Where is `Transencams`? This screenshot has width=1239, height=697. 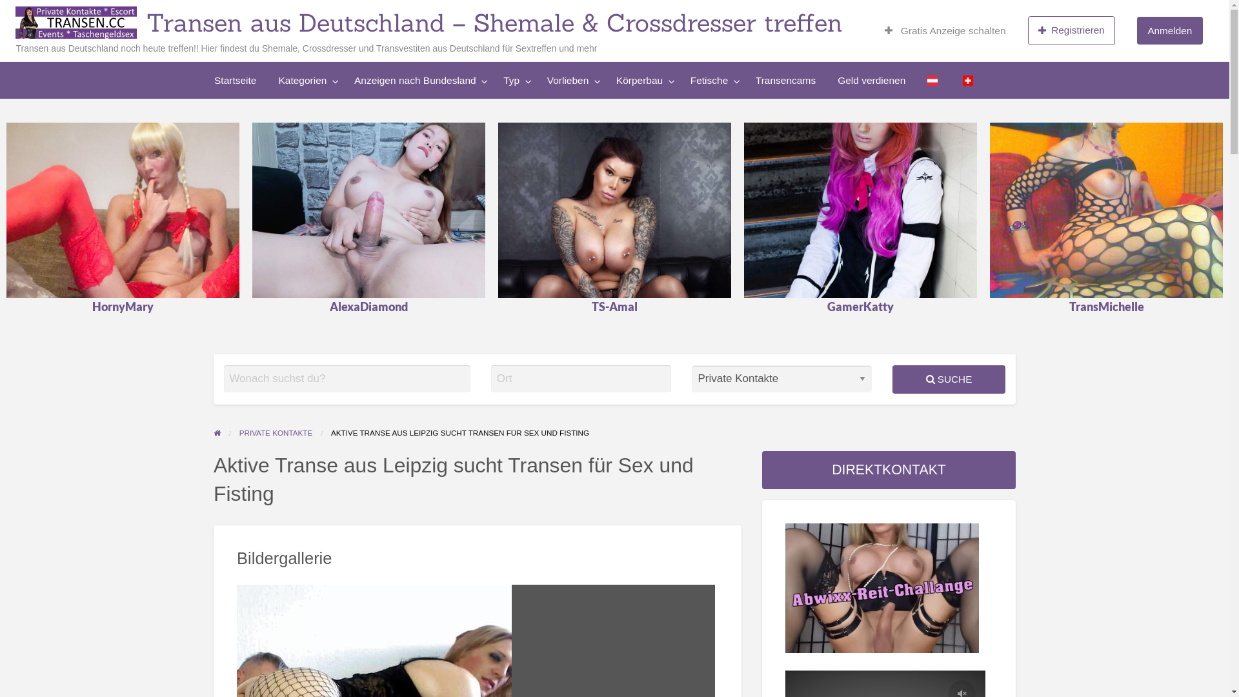
Transencams is located at coordinates (786, 80).